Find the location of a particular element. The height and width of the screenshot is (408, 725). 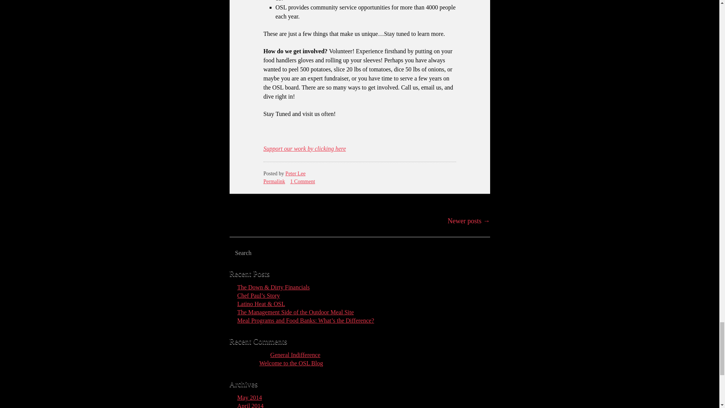

Peter Lee is located at coordinates (295, 173).